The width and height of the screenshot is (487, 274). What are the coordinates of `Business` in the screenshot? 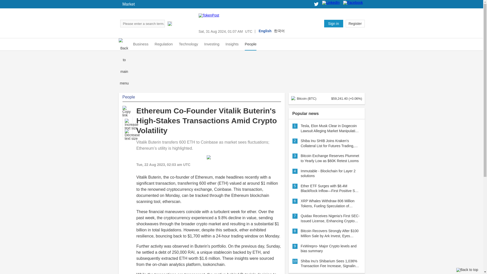 It's located at (141, 44).